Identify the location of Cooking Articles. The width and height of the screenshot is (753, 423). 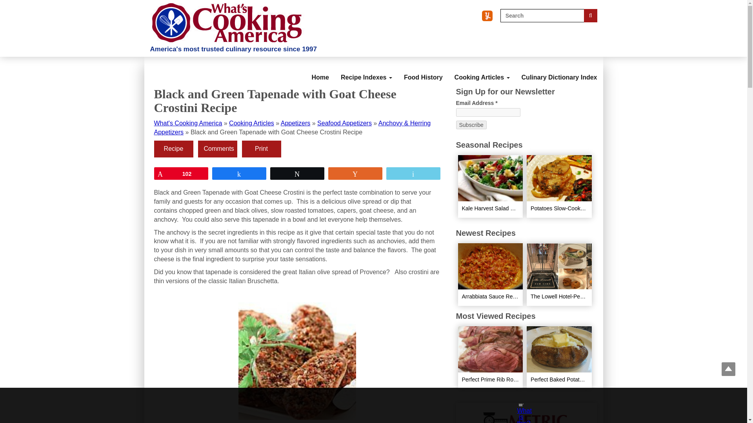
(251, 123).